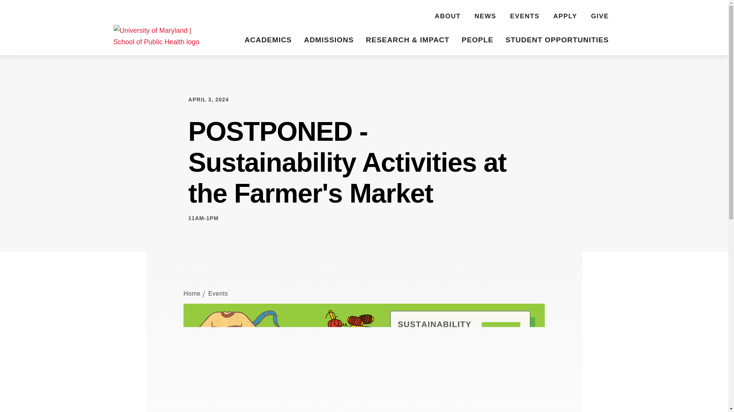 Image resolution: width=734 pixels, height=412 pixels. What do you see at coordinates (485, 17) in the screenshot?
I see `NEWS` at bounding box center [485, 17].